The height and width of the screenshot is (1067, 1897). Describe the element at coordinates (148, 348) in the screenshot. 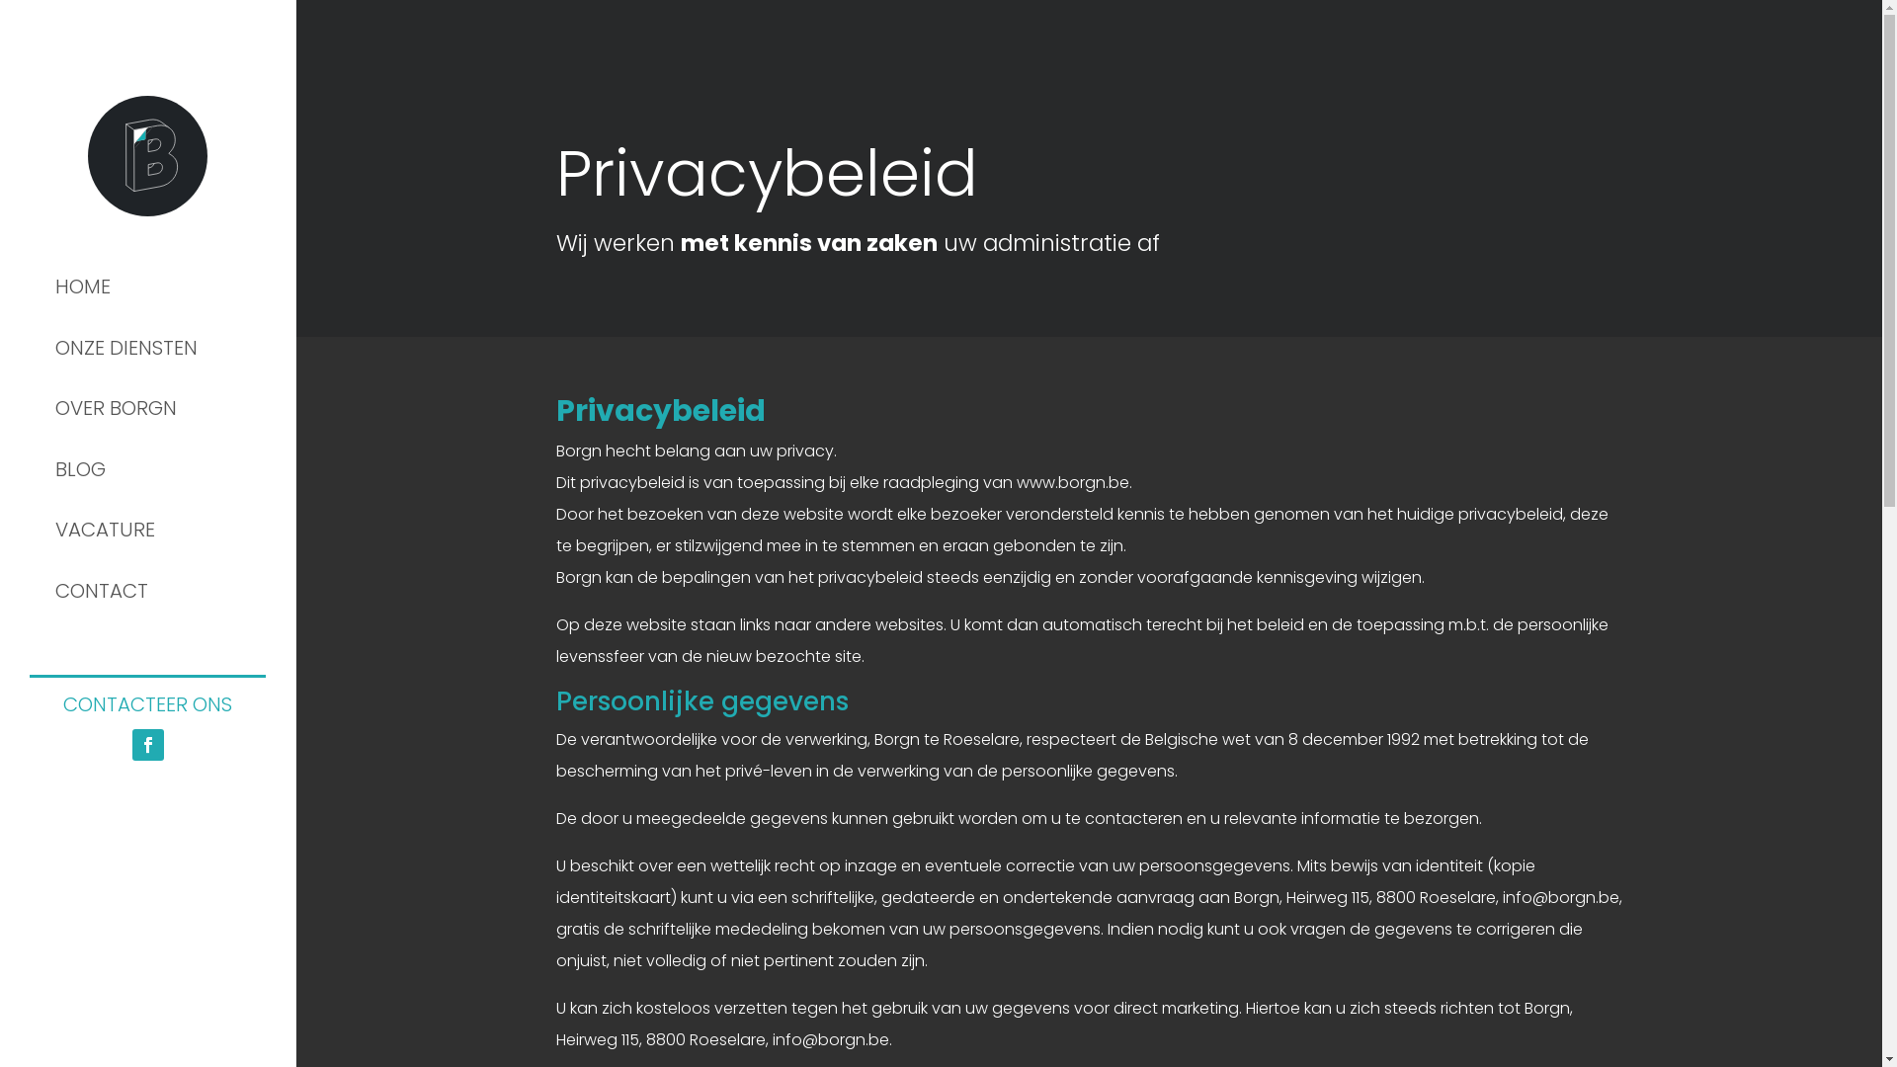

I see `ONZE DIENSTEN` at that location.